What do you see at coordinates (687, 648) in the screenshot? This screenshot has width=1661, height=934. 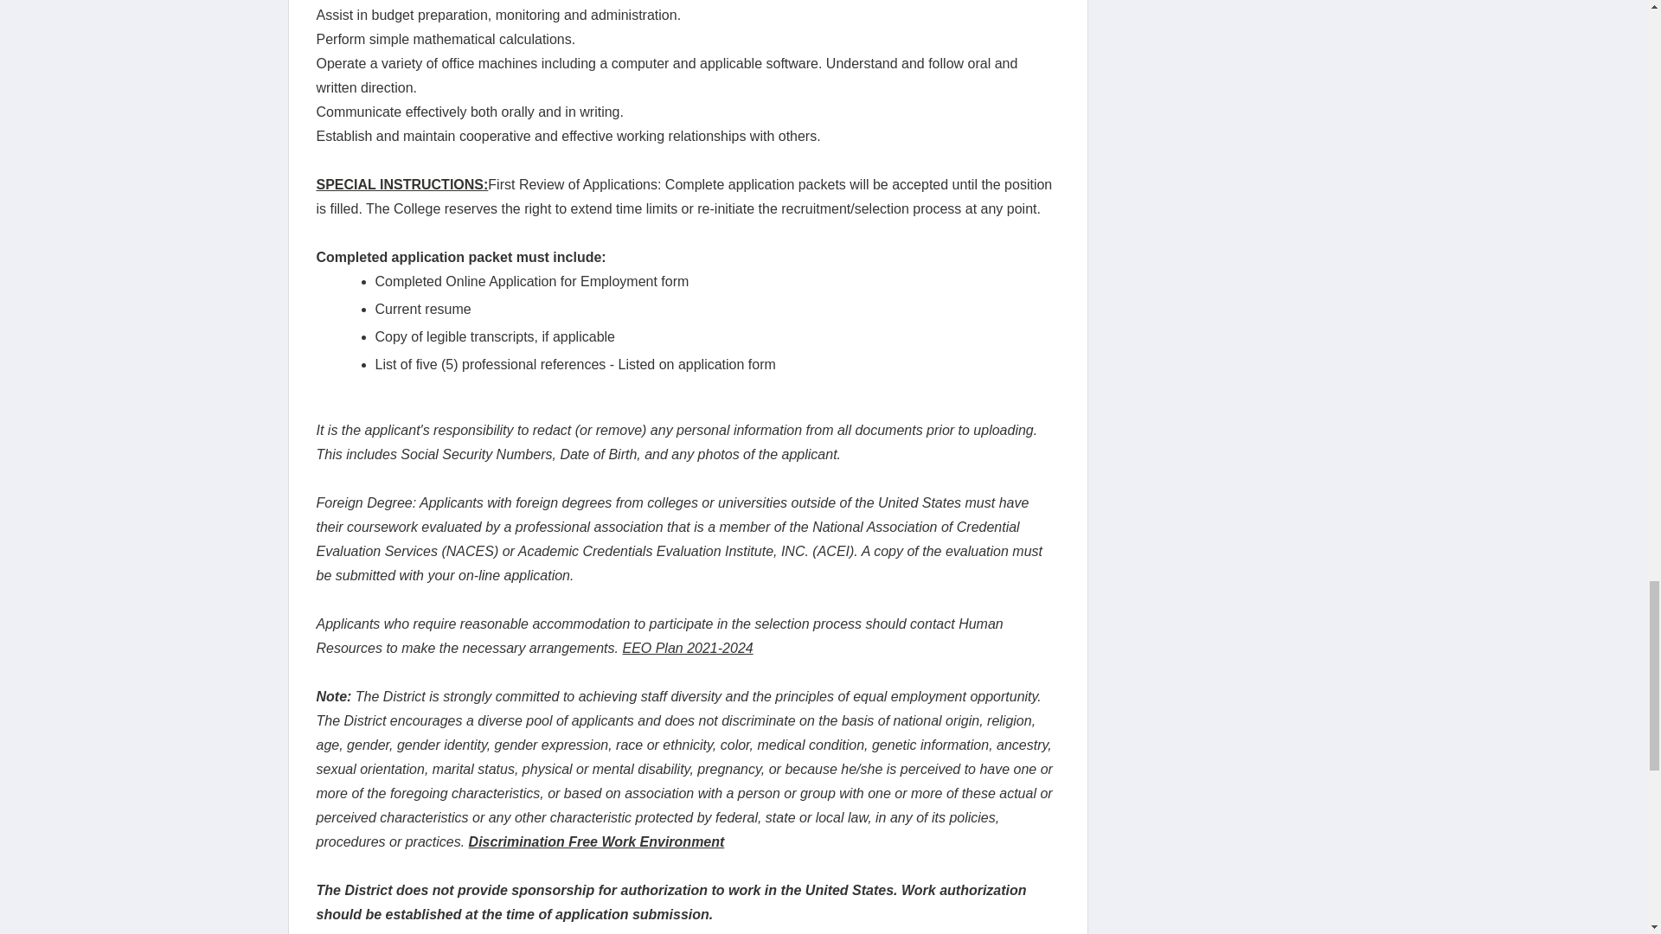 I see `EEO Plan 2021-2024` at bounding box center [687, 648].